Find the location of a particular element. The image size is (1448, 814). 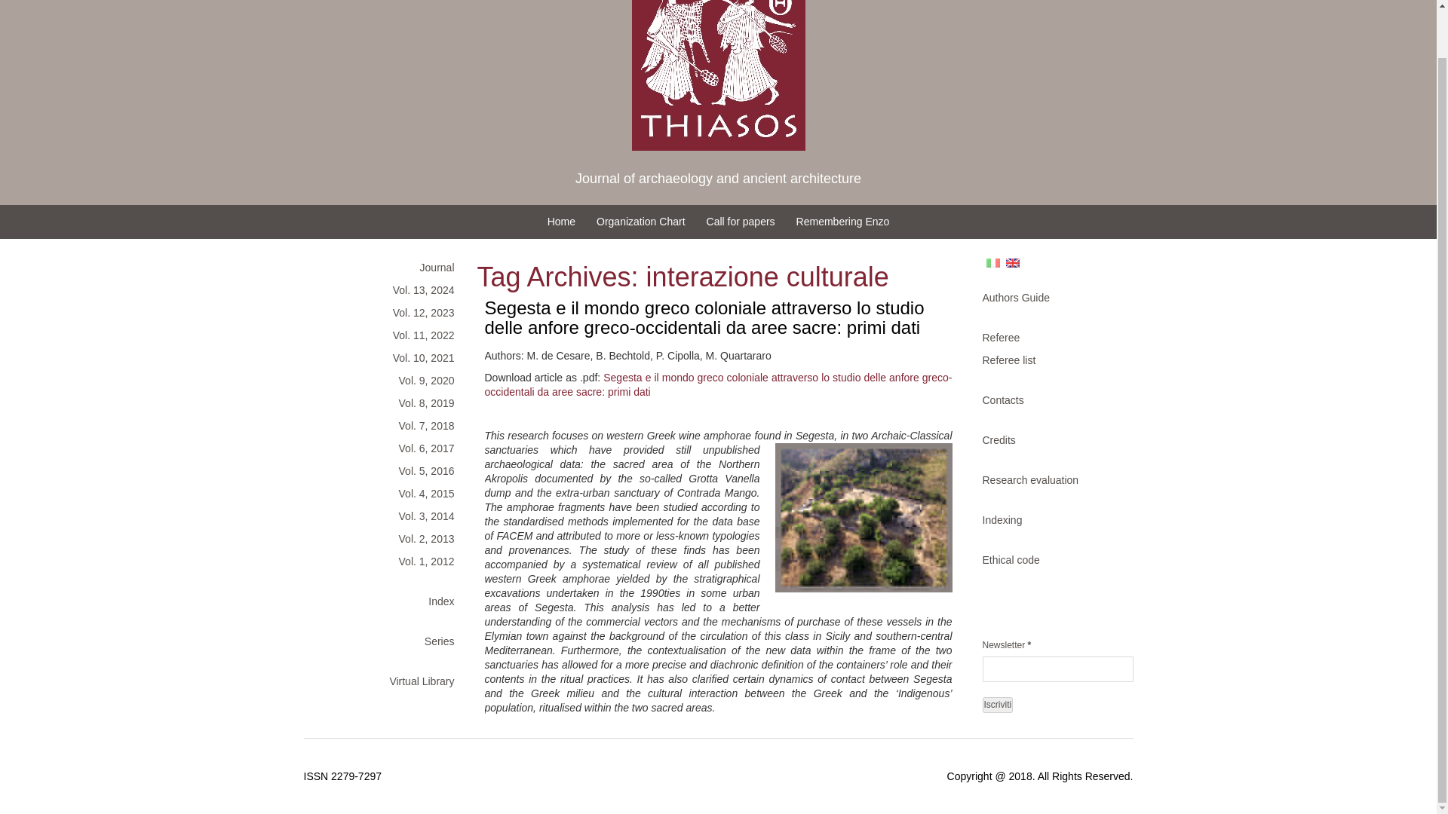

Vol. 9, 2020 is located at coordinates (386, 380).